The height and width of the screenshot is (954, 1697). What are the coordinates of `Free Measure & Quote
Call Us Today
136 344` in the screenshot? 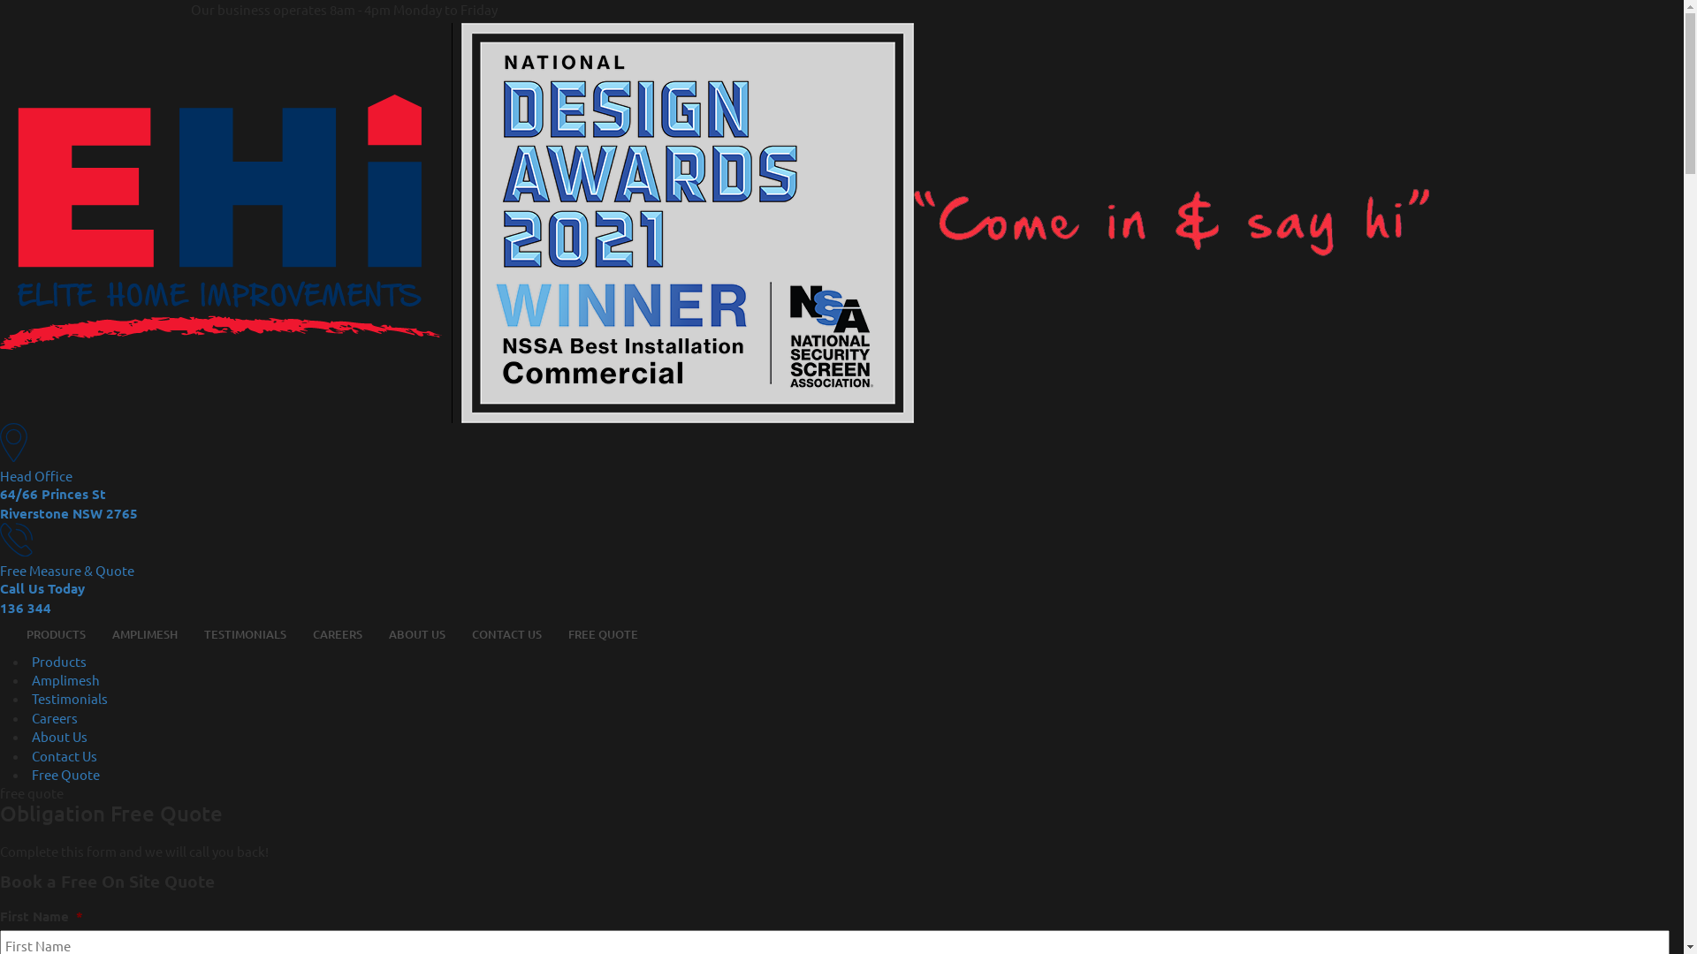 It's located at (841, 571).